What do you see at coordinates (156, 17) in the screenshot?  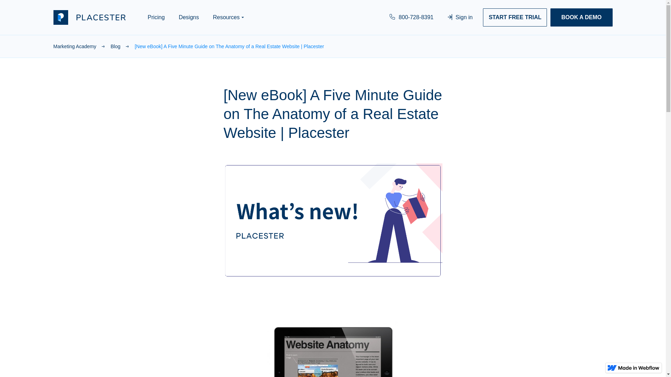 I see `Pricing` at bounding box center [156, 17].